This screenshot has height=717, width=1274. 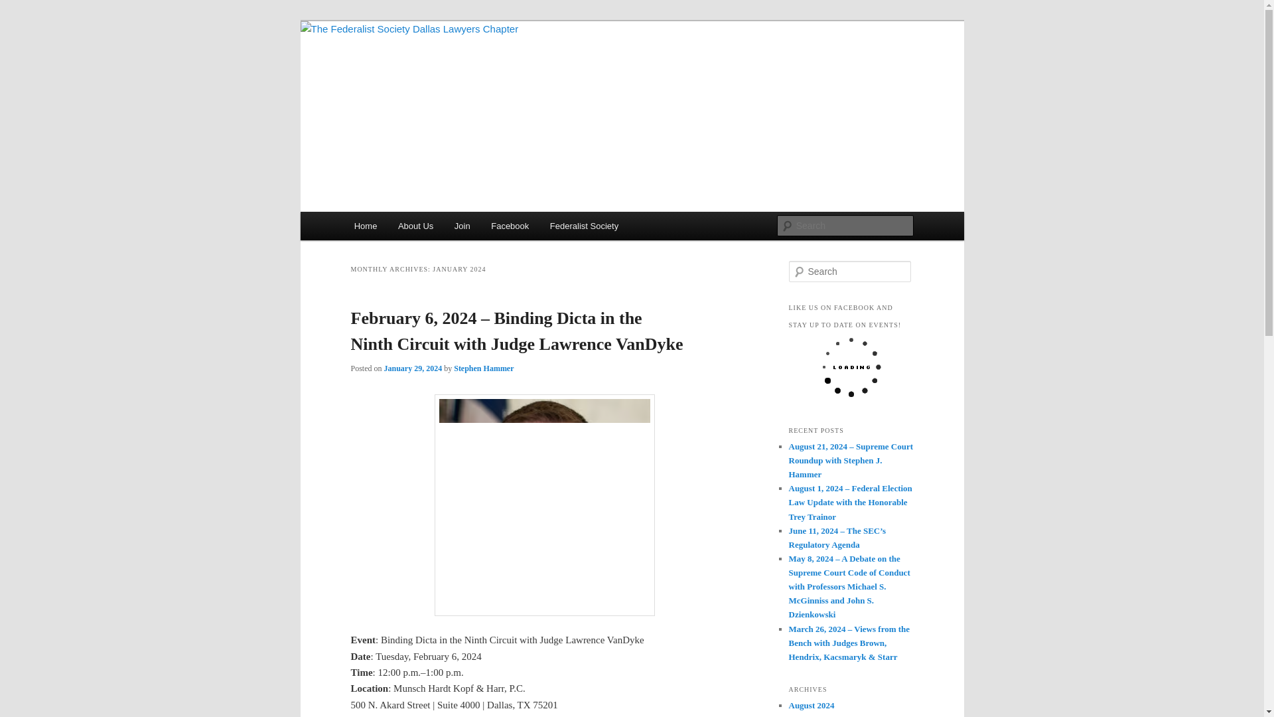 What do you see at coordinates (584, 226) in the screenshot?
I see `Federalist Society` at bounding box center [584, 226].